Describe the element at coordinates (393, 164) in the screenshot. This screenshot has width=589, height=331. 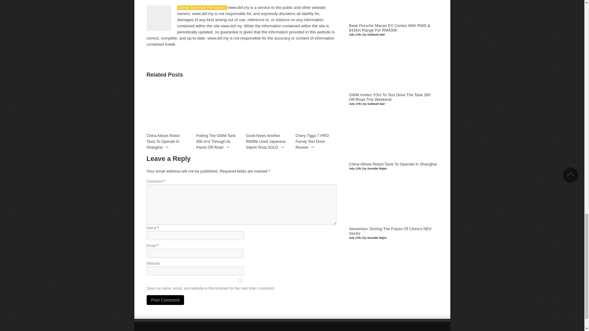
I see `China Allows Robot Taxis To Operate In Shanghai` at that location.